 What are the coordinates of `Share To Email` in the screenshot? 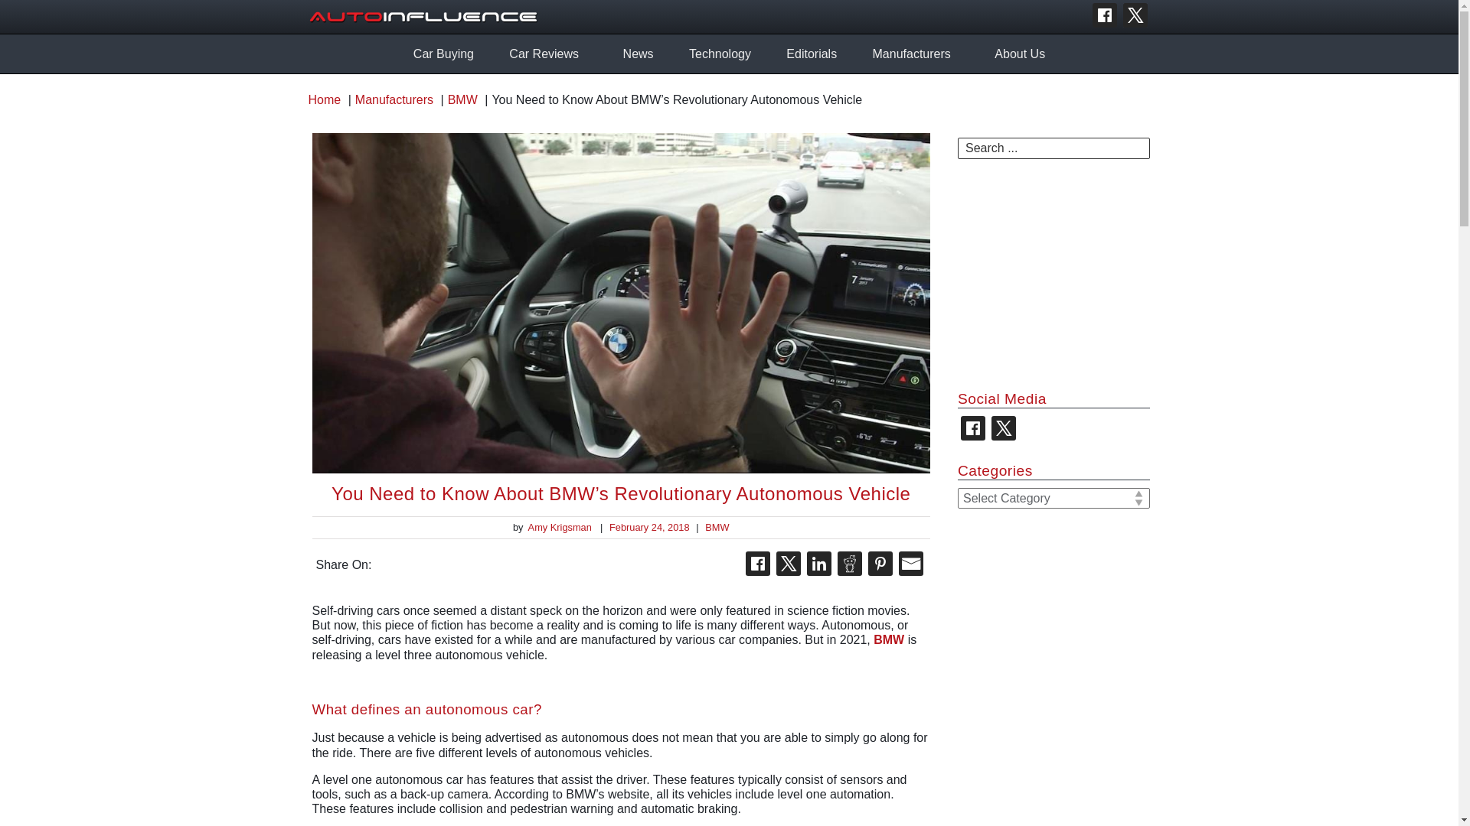 It's located at (910, 563).